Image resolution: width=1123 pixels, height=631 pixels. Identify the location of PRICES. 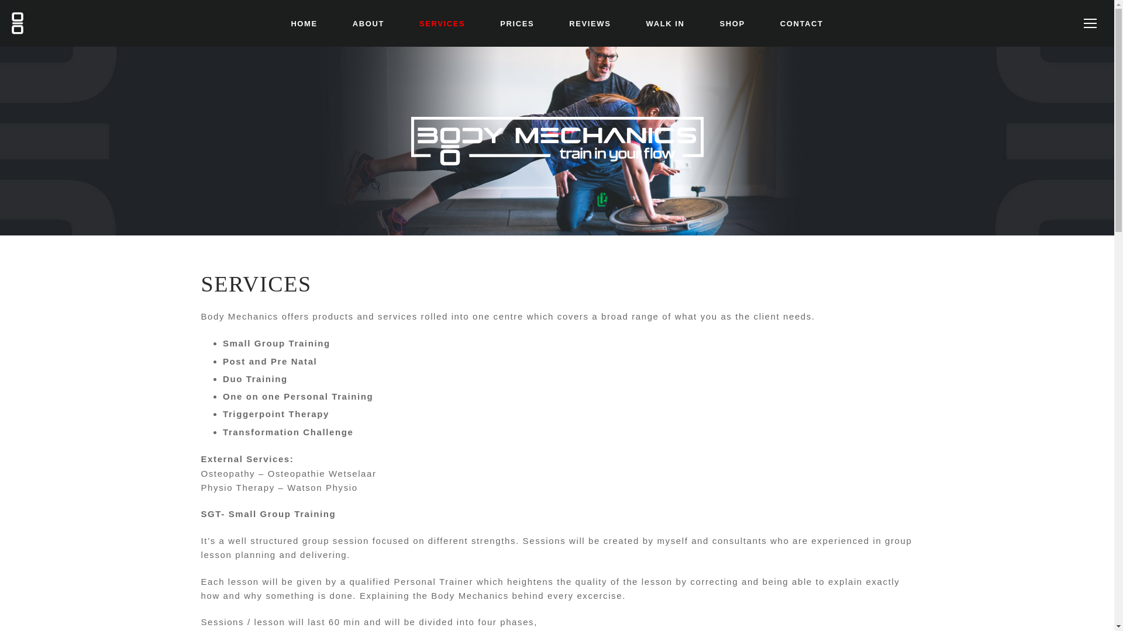
(517, 23).